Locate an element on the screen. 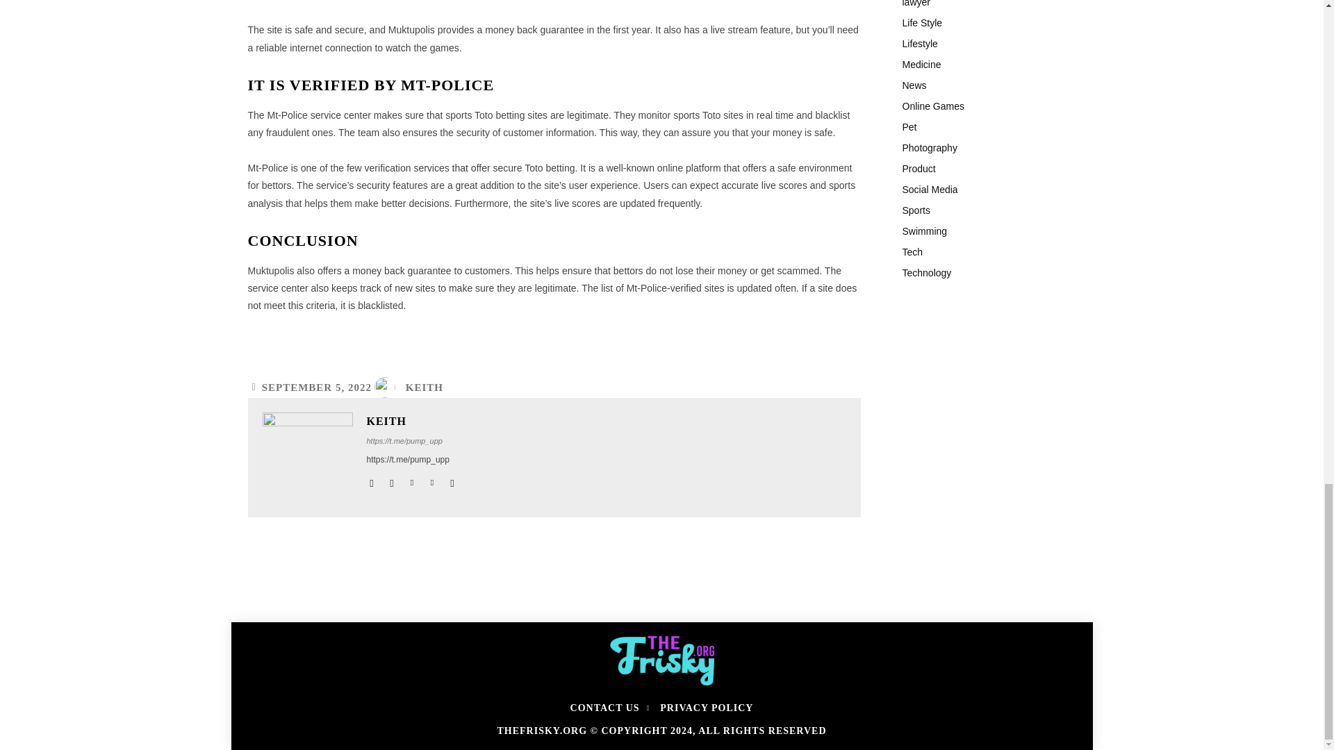 Image resolution: width=1334 pixels, height=750 pixels. keith is located at coordinates (308, 457).